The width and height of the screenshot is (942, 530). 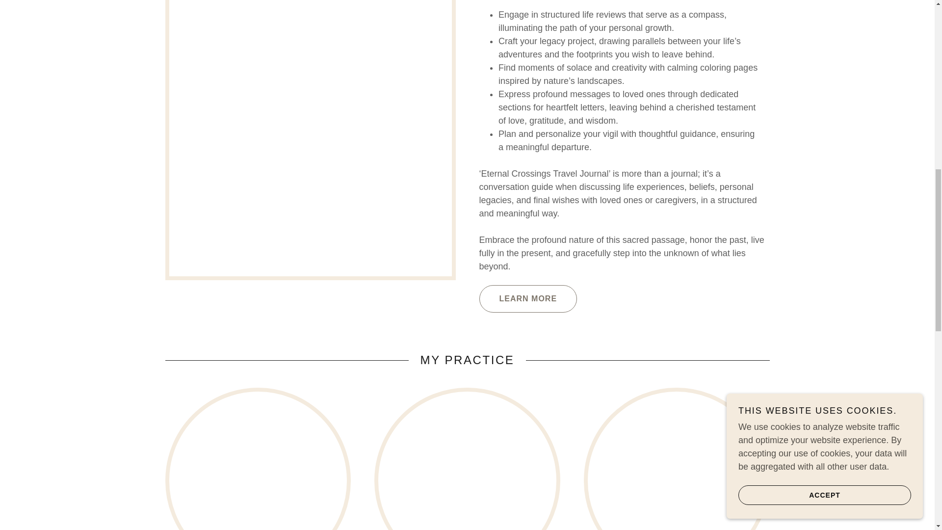 What do you see at coordinates (527, 299) in the screenshot?
I see `LEARN MORE` at bounding box center [527, 299].